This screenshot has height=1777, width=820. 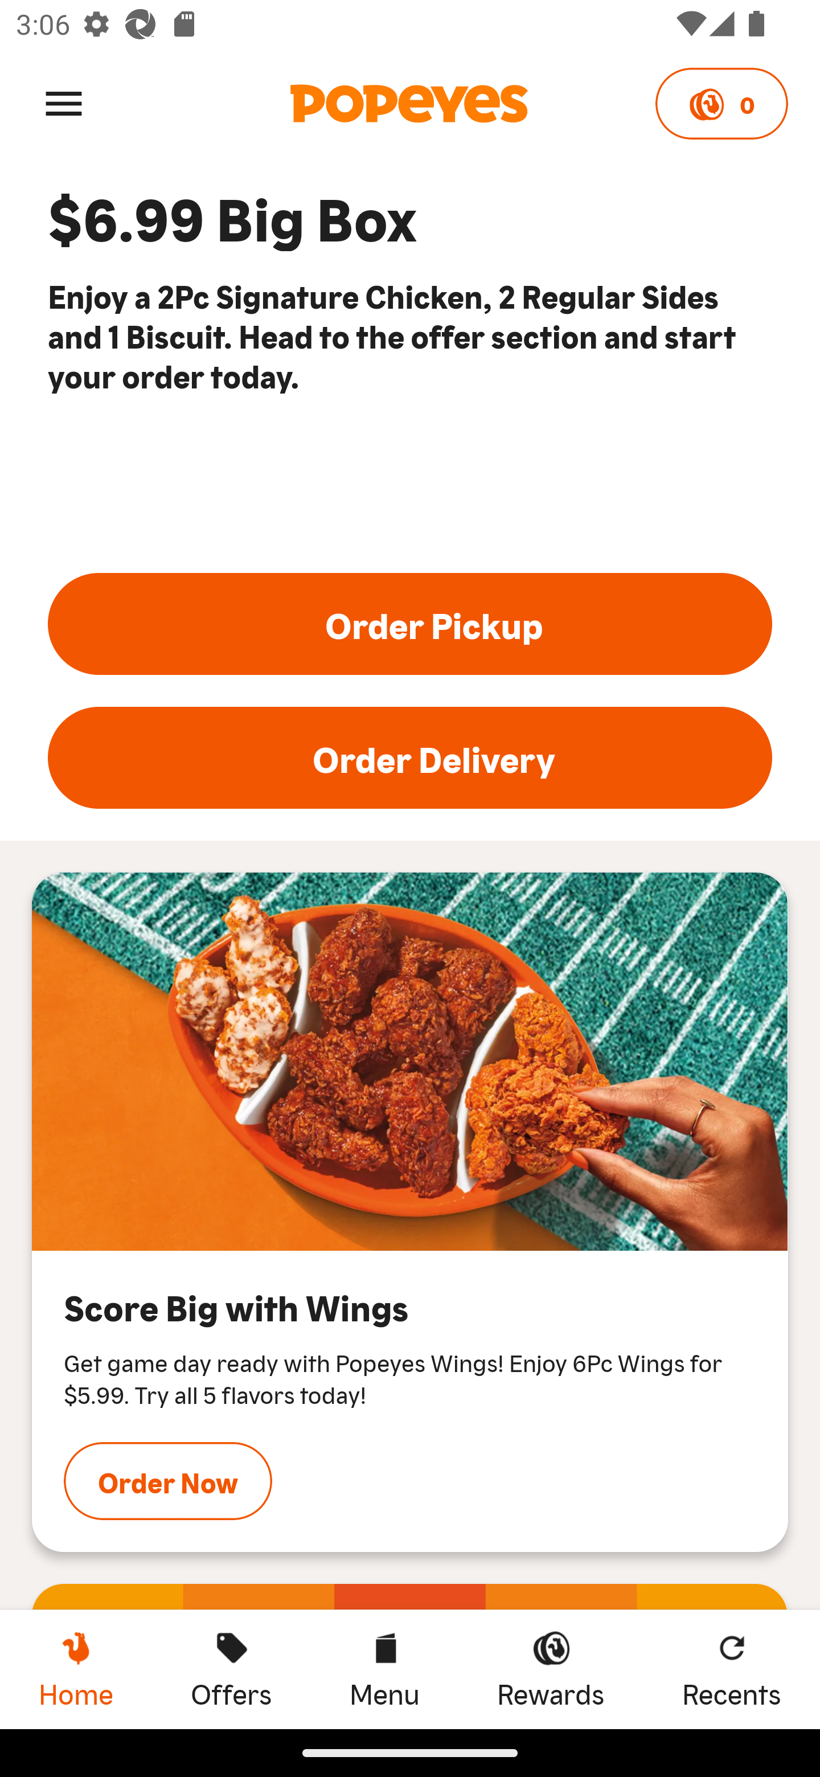 What do you see at coordinates (168, 1481) in the screenshot?
I see `Order Now` at bounding box center [168, 1481].